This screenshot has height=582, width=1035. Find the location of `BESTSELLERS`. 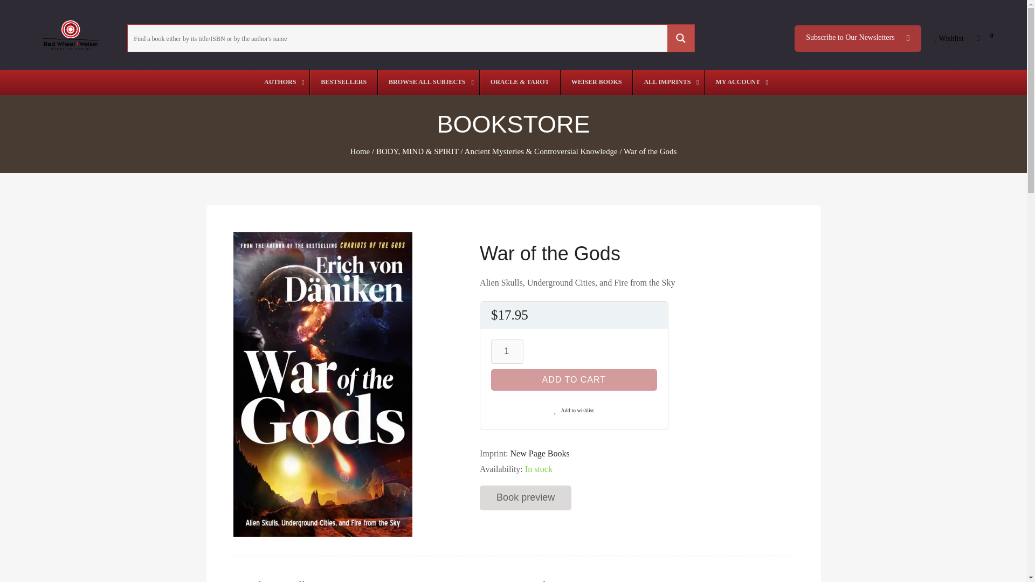

BESTSELLERS is located at coordinates (343, 82).